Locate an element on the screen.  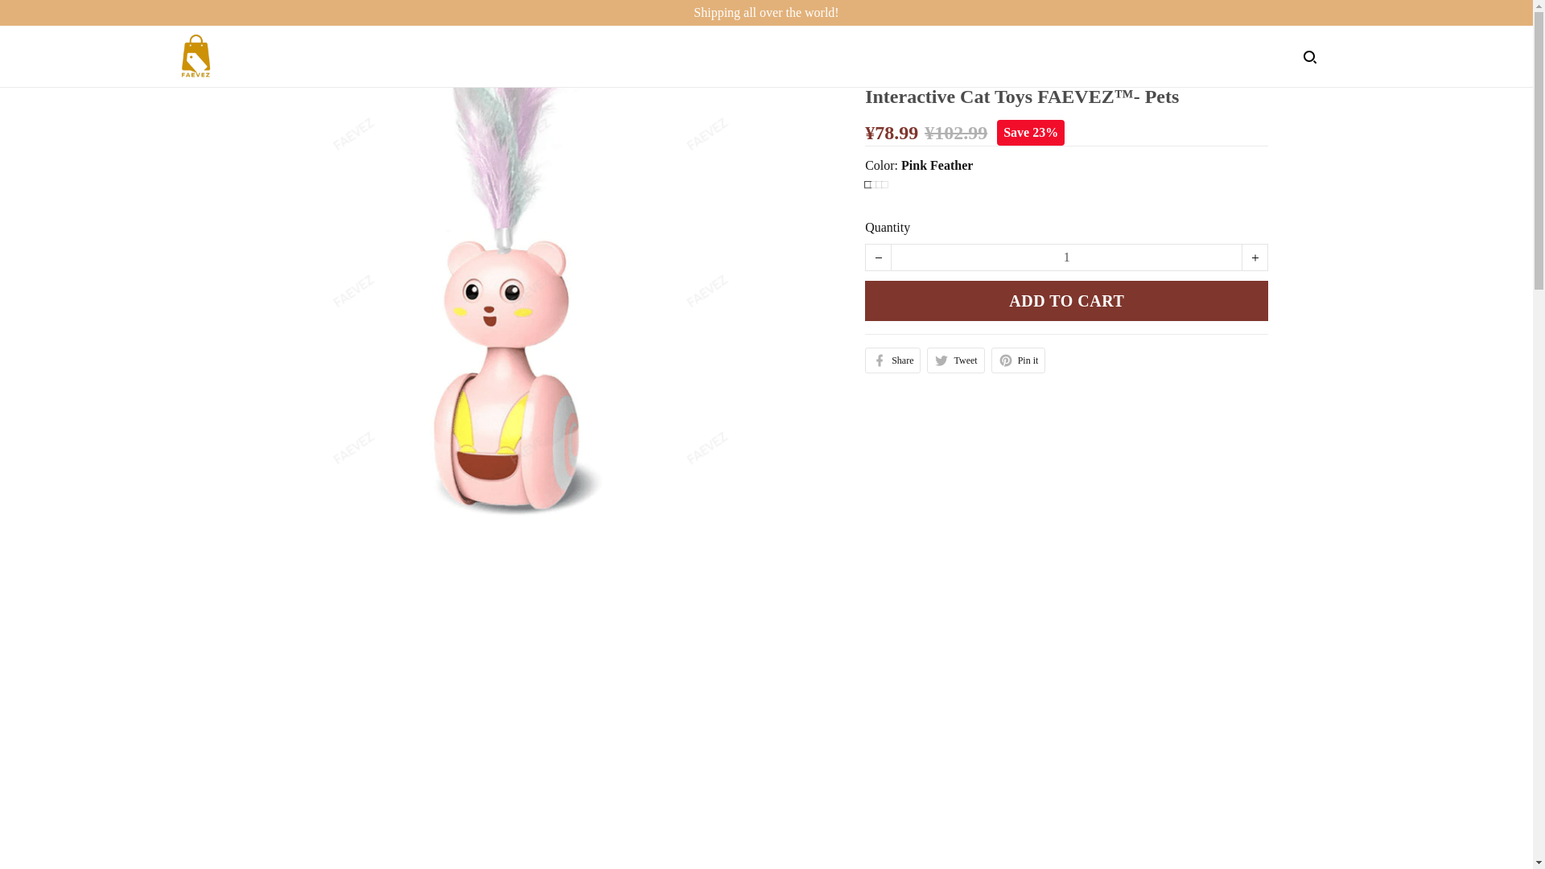
Share is located at coordinates (893, 360).